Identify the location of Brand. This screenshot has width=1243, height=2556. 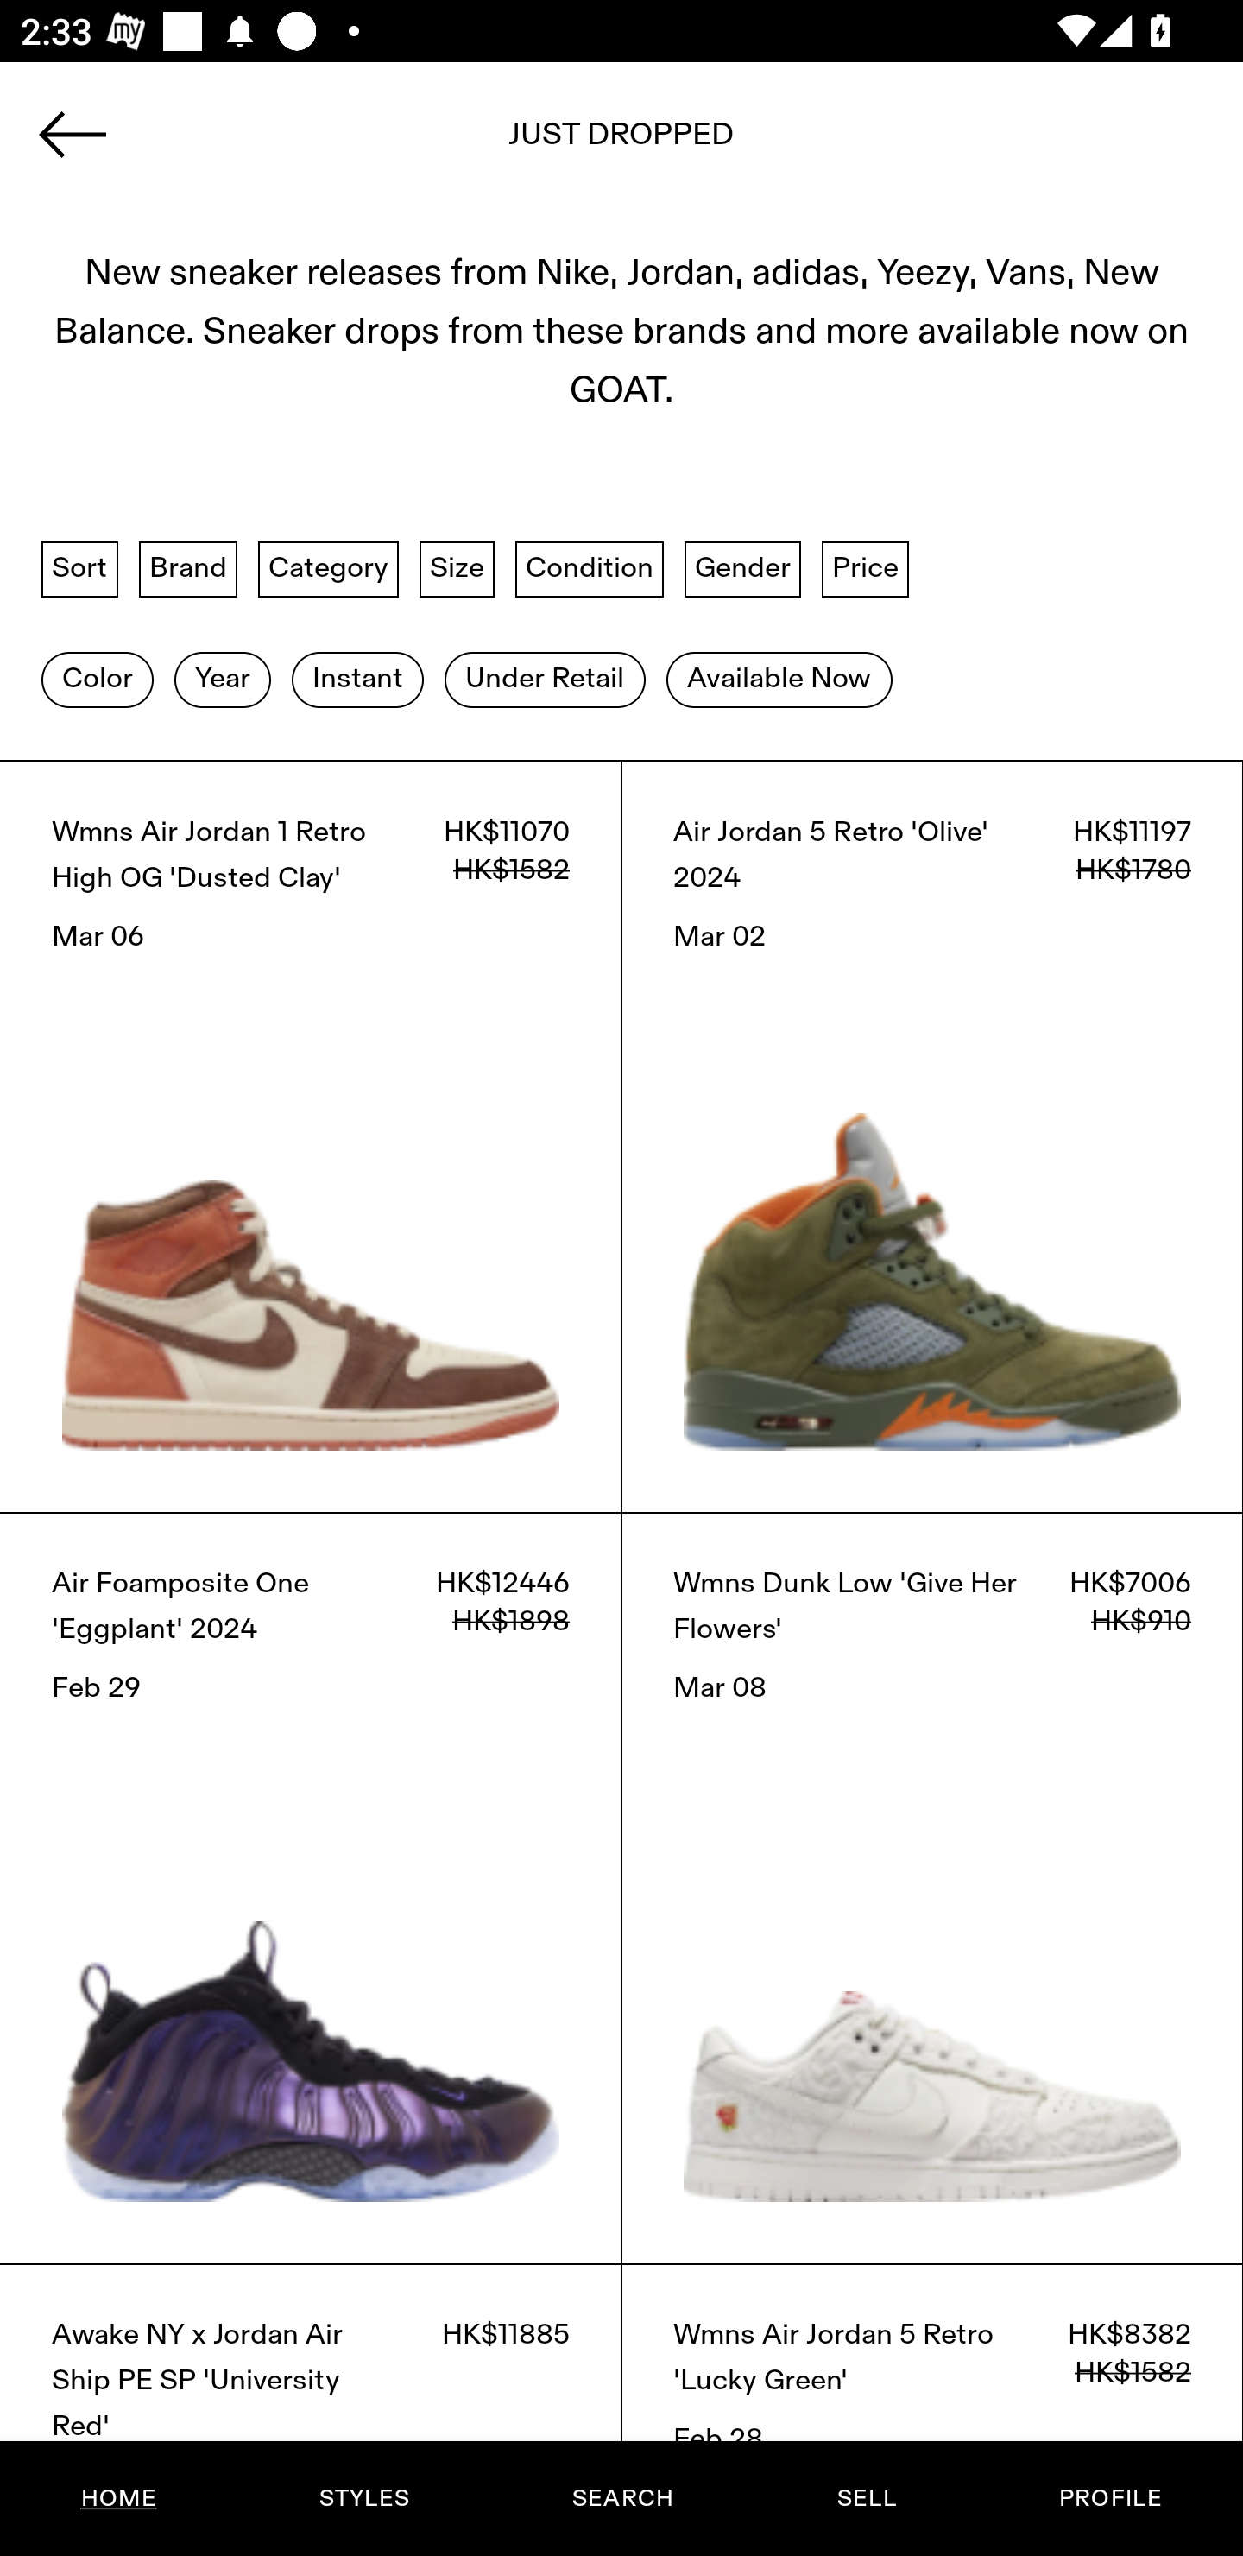
(188, 568).